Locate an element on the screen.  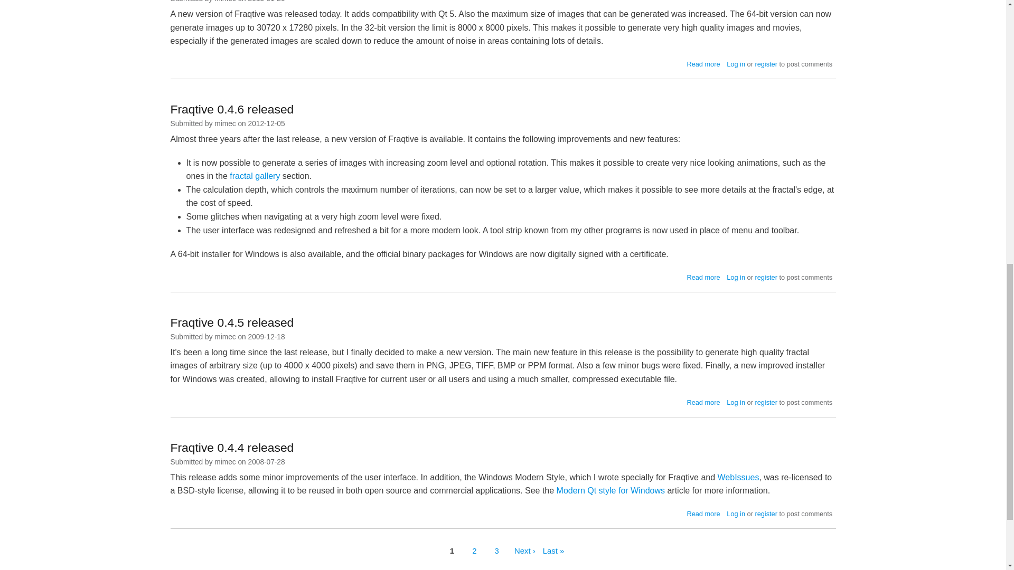
register is located at coordinates (736, 402).